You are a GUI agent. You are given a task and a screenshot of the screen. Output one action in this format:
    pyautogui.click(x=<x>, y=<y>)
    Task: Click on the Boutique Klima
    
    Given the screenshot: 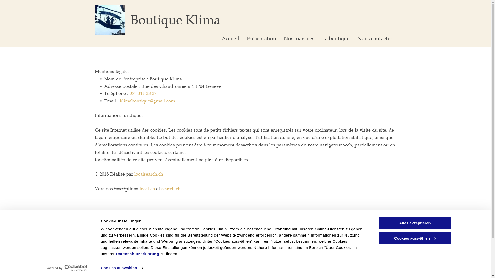 What is the action you would take?
    pyautogui.click(x=175, y=20)
    